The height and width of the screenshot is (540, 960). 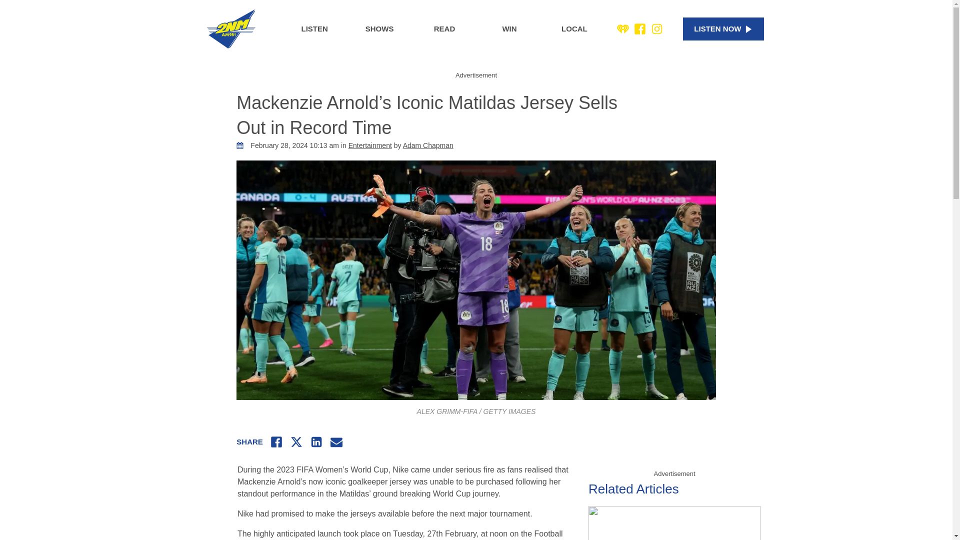 What do you see at coordinates (428, 145) in the screenshot?
I see `Posts by Adam Chapman` at bounding box center [428, 145].